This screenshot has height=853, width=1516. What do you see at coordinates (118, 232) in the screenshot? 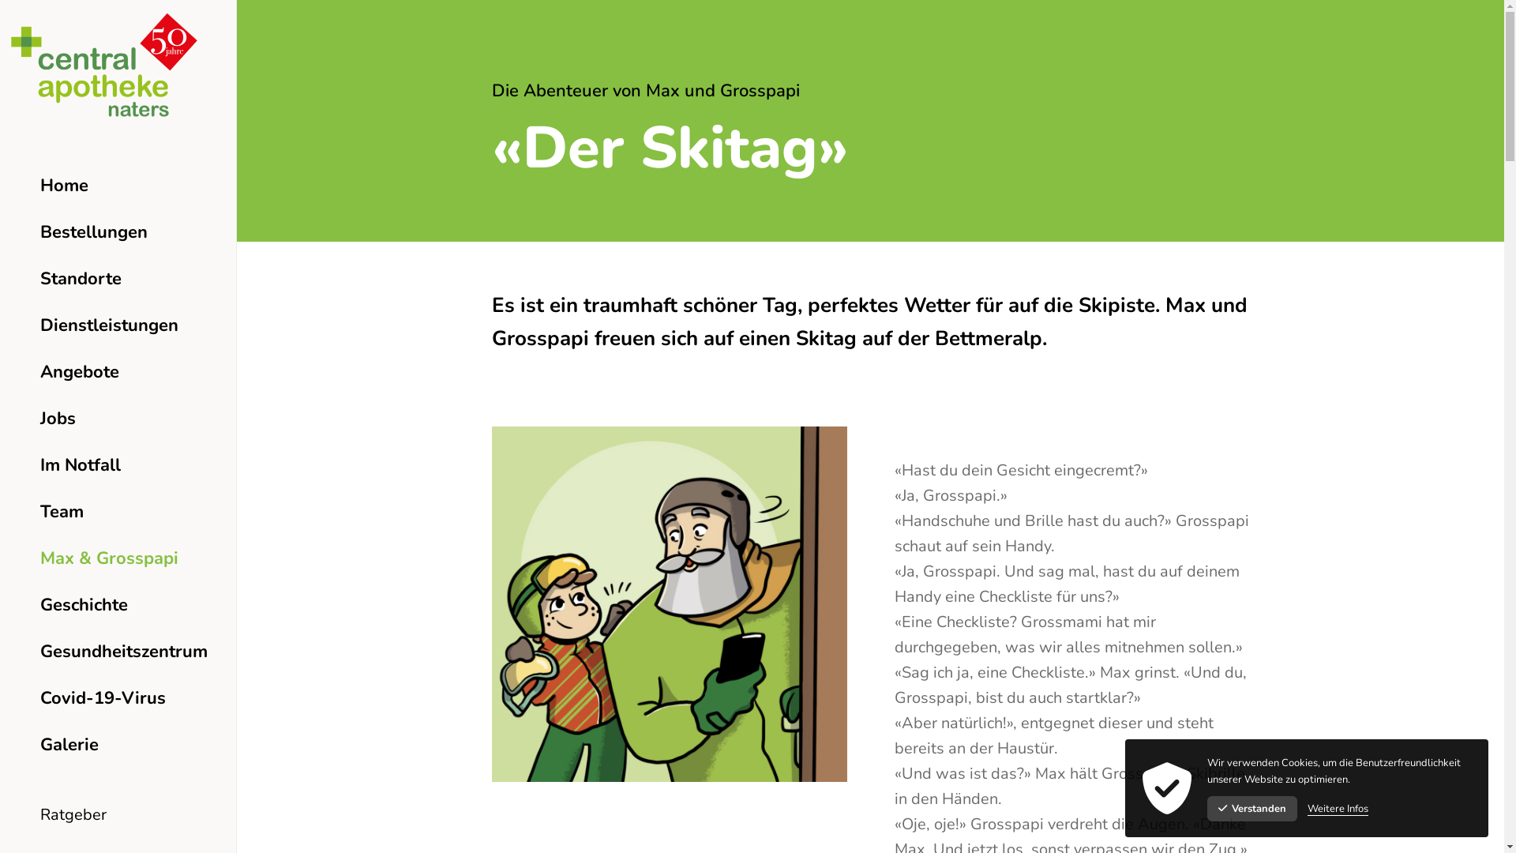
I see `Bestellungen` at bounding box center [118, 232].